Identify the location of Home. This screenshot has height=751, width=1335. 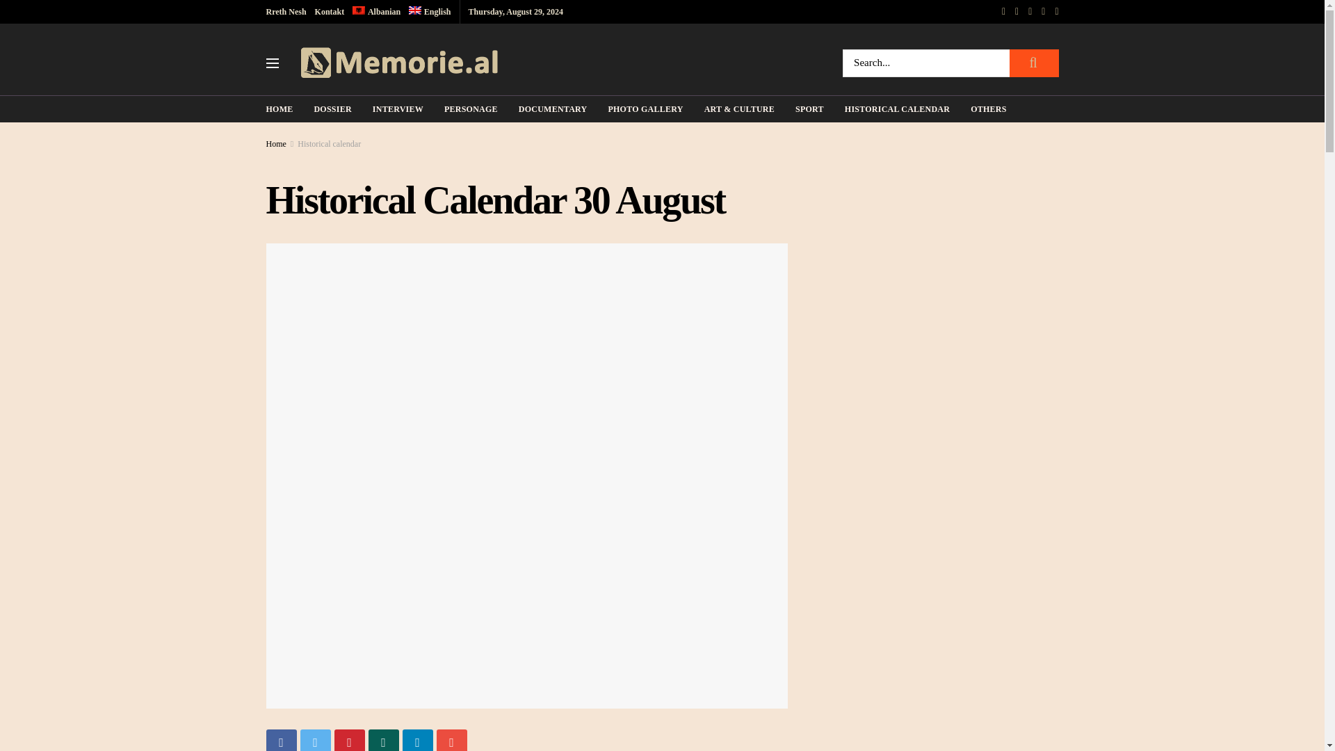
(275, 143).